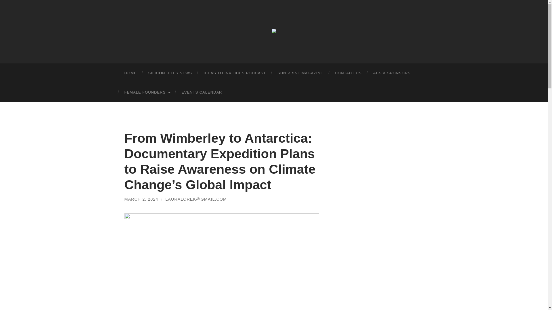 The width and height of the screenshot is (552, 310). Describe the element at coordinates (131, 73) in the screenshot. I see `HOME` at that location.